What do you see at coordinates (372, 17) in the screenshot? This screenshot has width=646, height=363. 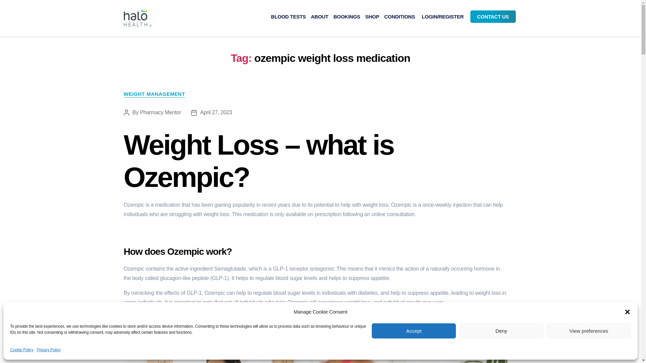 I see `SHOP` at bounding box center [372, 17].